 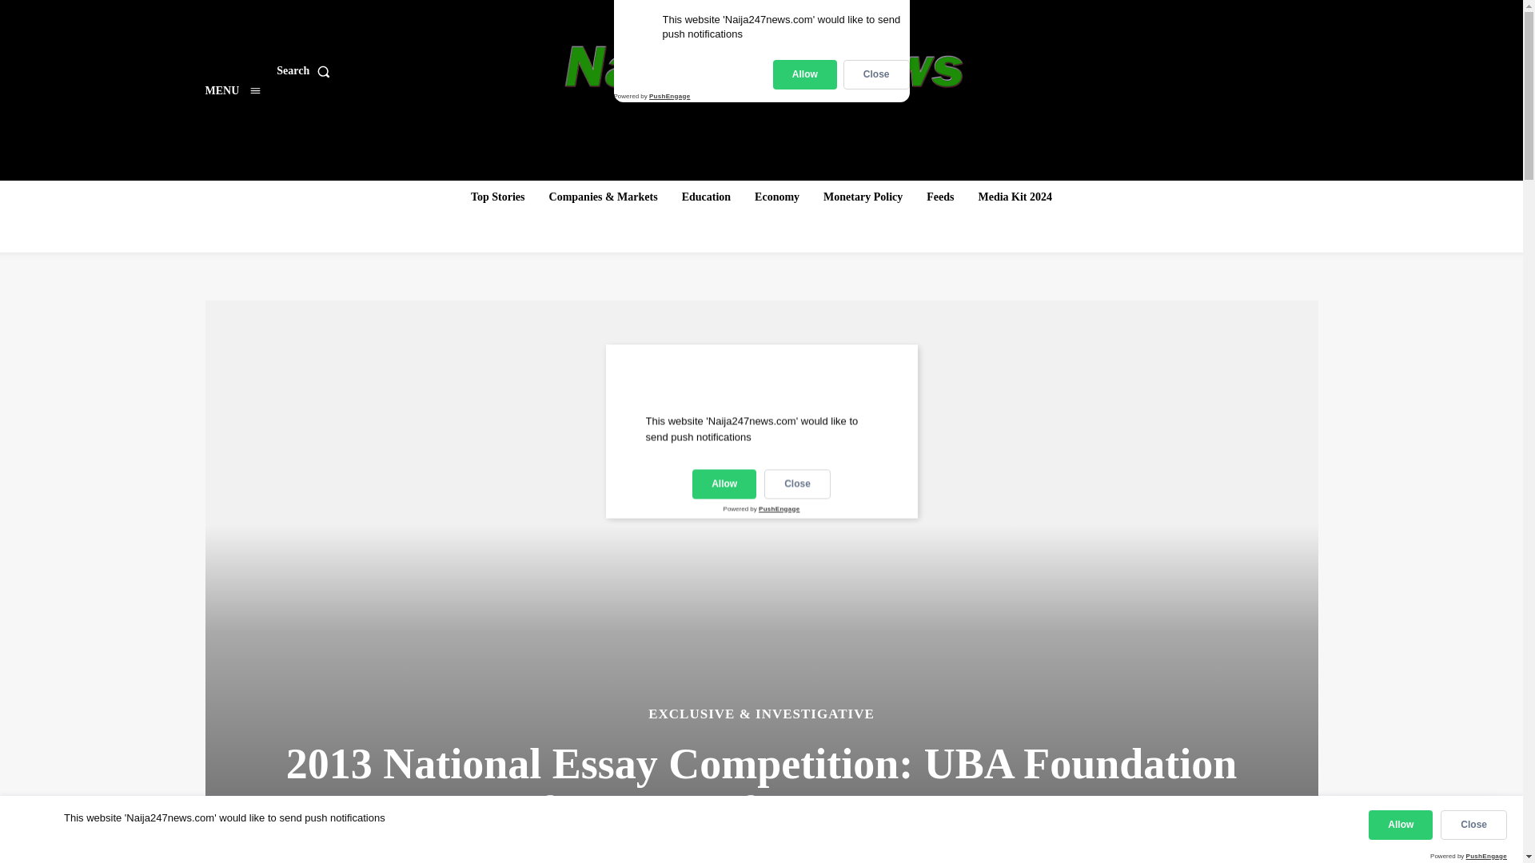 What do you see at coordinates (305, 71) in the screenshot?
I see `Search` at bounding box center [305, 71].